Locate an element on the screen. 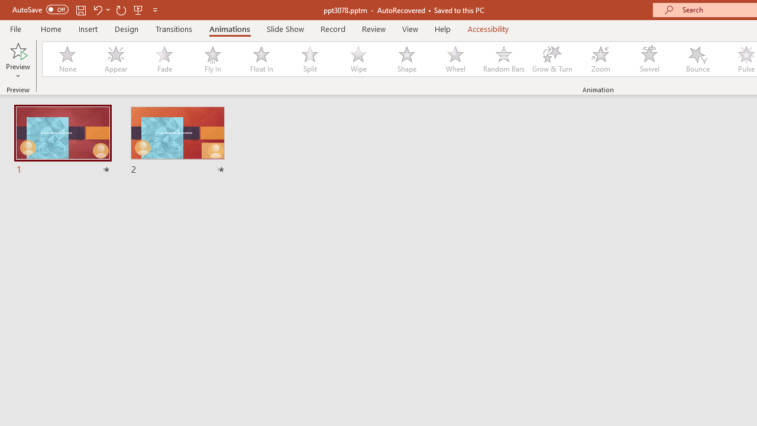 This screenshot has width=757, height=426. Float In is located at coordinates (261, 59).